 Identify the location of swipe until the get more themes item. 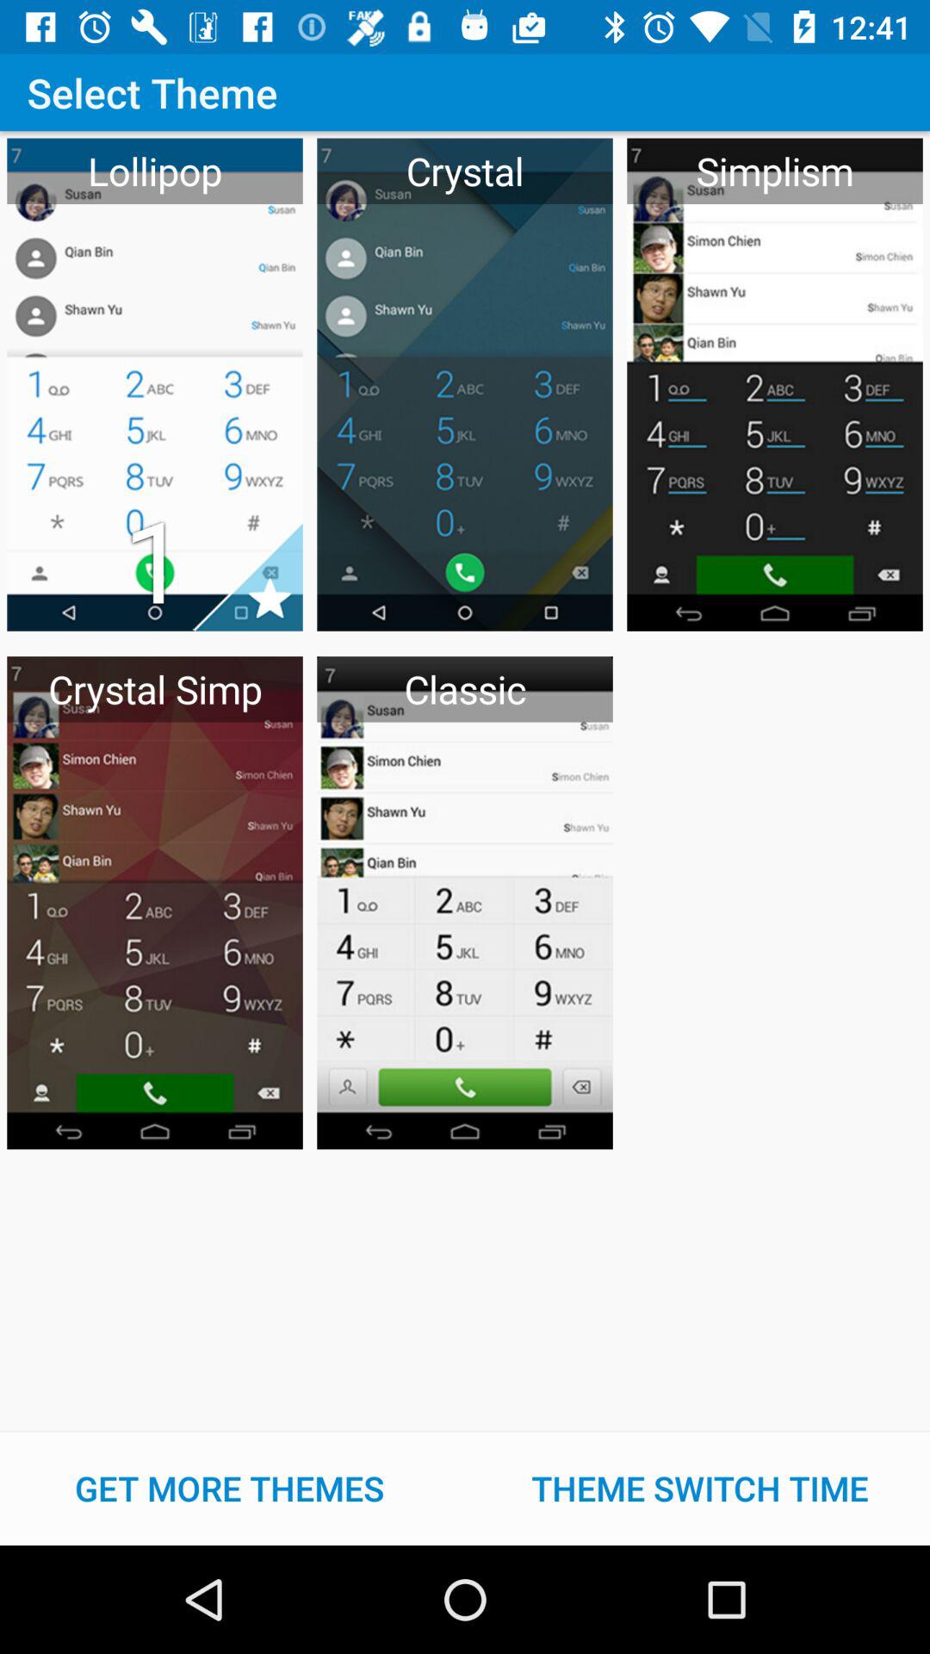
(229, 1489).